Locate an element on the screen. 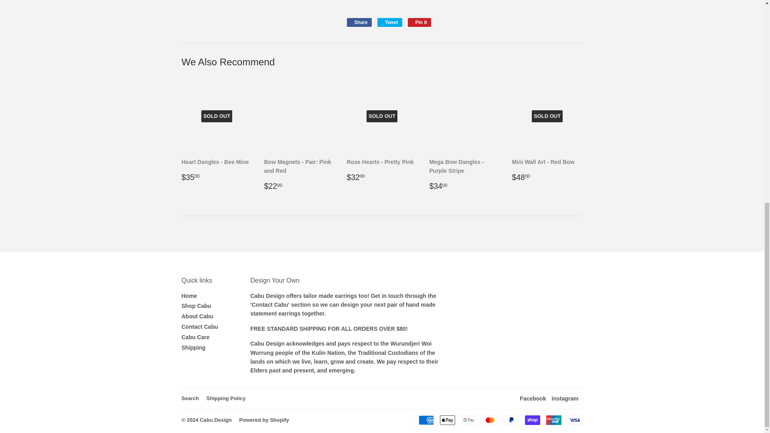 The width and height of the screenshot is (770, 433). Cabu Design on Instagram is located at coordinates (532, 420).